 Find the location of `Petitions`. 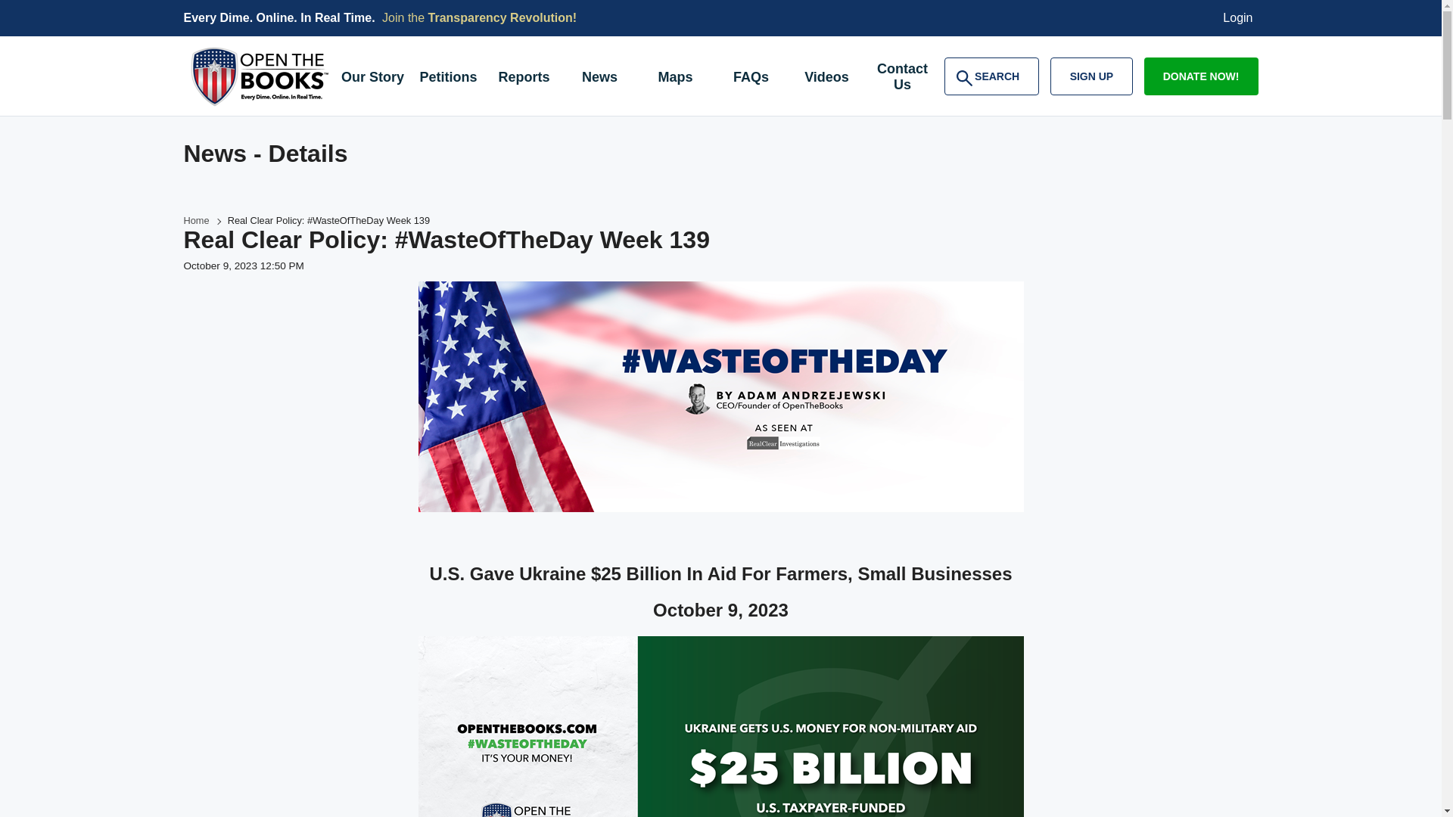

Petitions is located at coordinates (447, 79).